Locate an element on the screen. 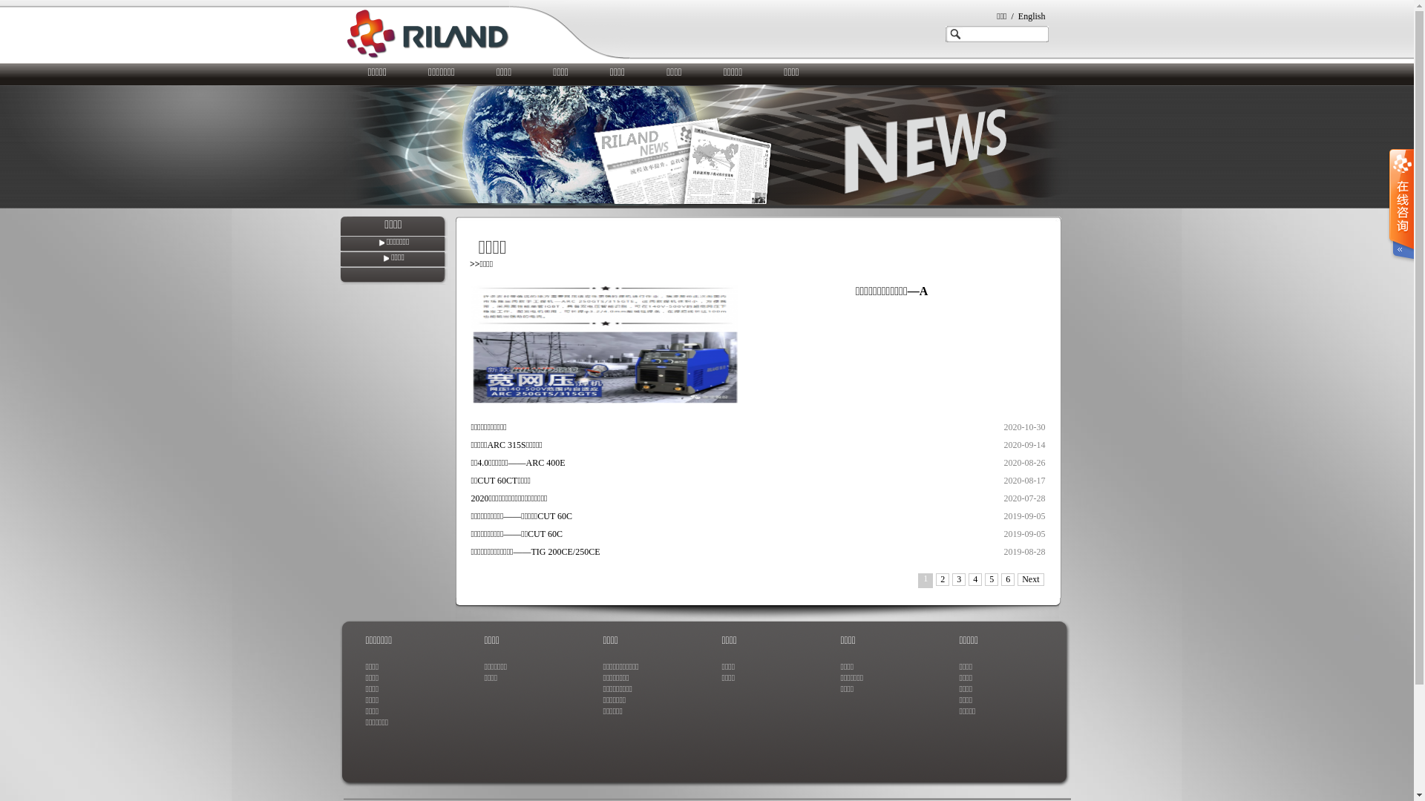 Image resolution: width=1425 pixels, height=801 pixels. Next is located at coordinates (1030, 580).